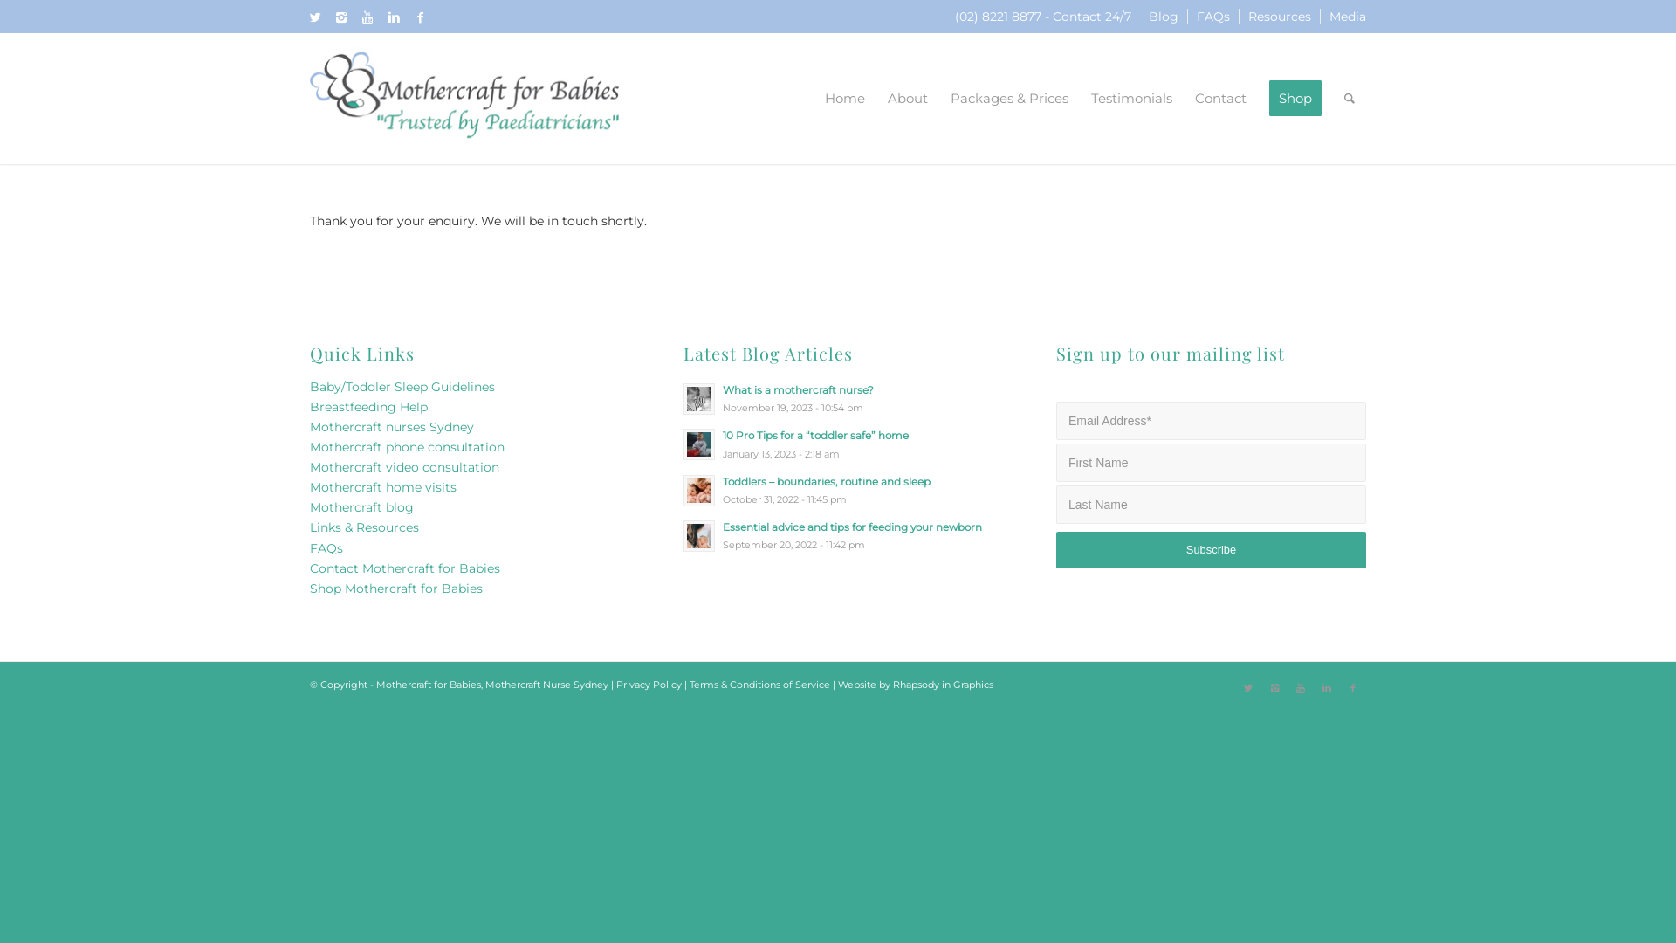  Describe the element at coordinates (315, 17) in the screenshot. I see `Twitter` at that location.